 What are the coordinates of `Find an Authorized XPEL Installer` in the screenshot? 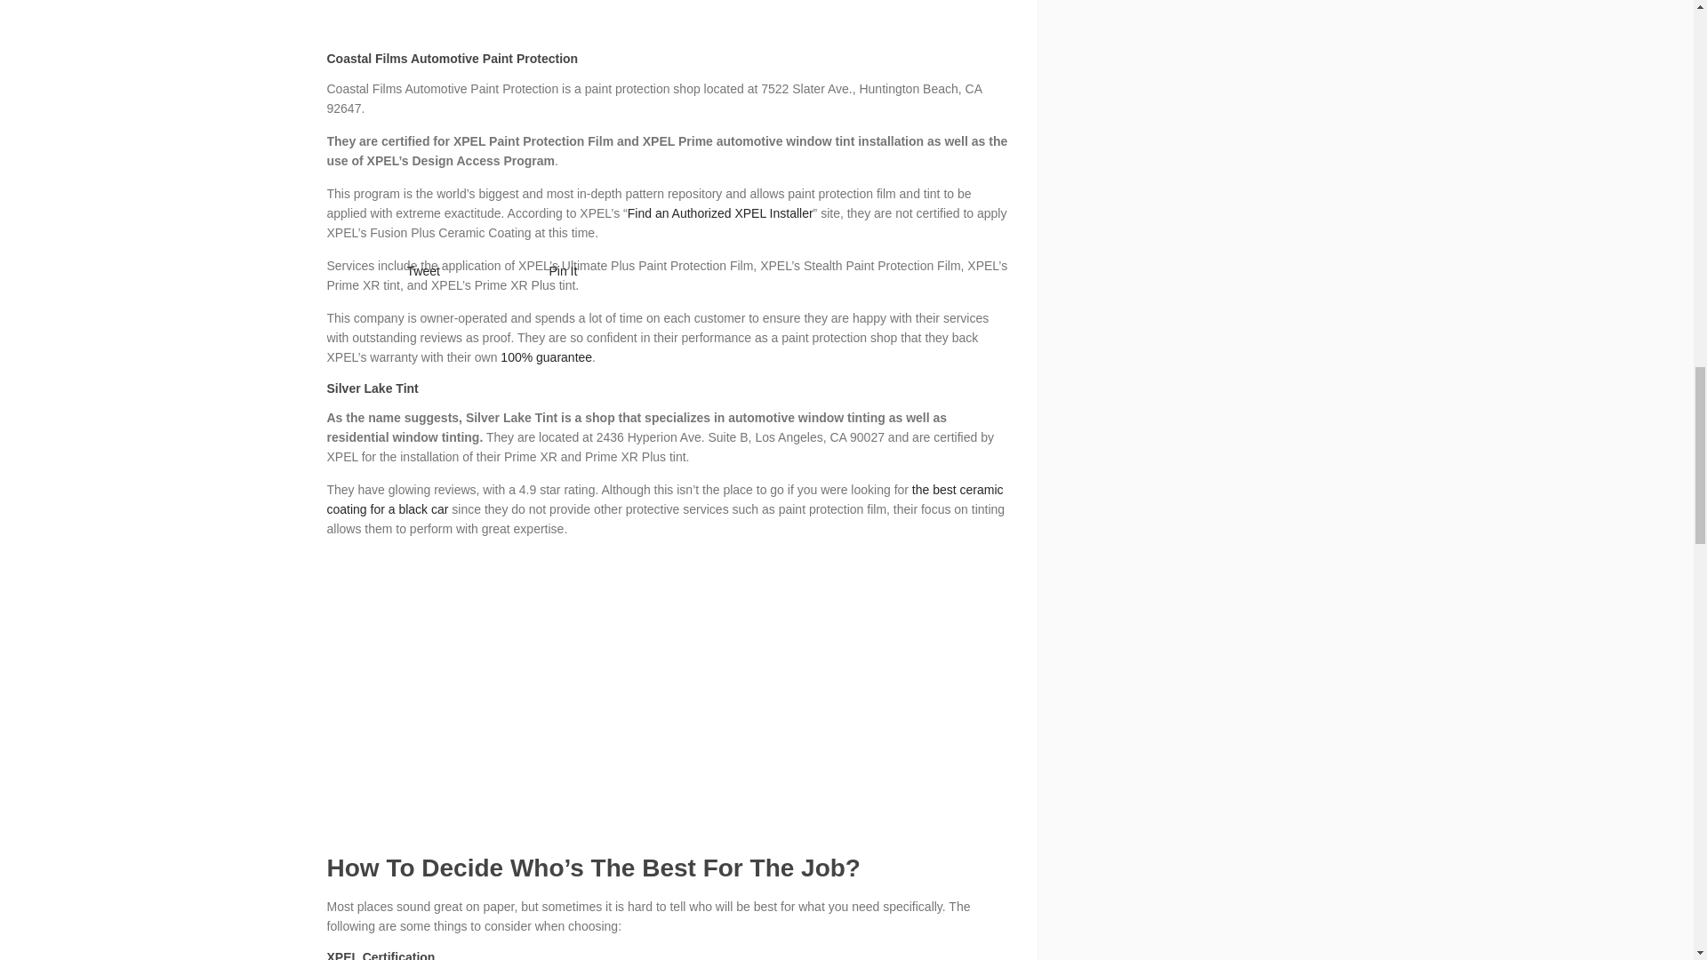 It's located at (720, 213).